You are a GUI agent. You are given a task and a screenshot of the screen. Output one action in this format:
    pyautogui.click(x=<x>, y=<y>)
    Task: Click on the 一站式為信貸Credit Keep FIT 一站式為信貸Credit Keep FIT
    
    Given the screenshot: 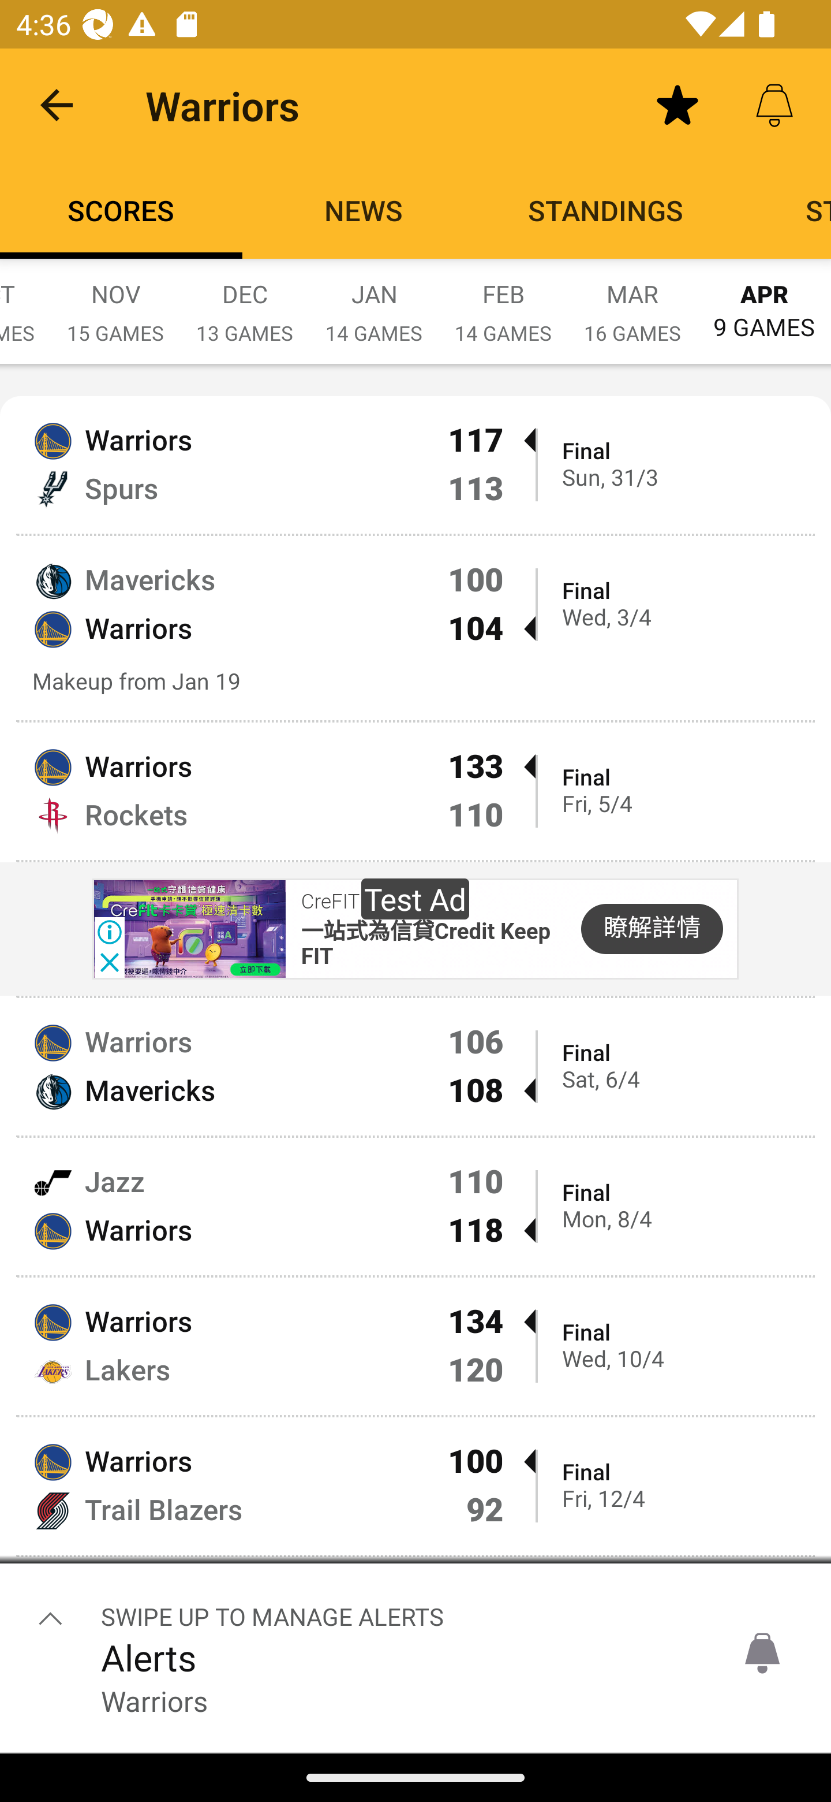 What is the action you would take?
    pyautogui.click(x=426, y=945)
    